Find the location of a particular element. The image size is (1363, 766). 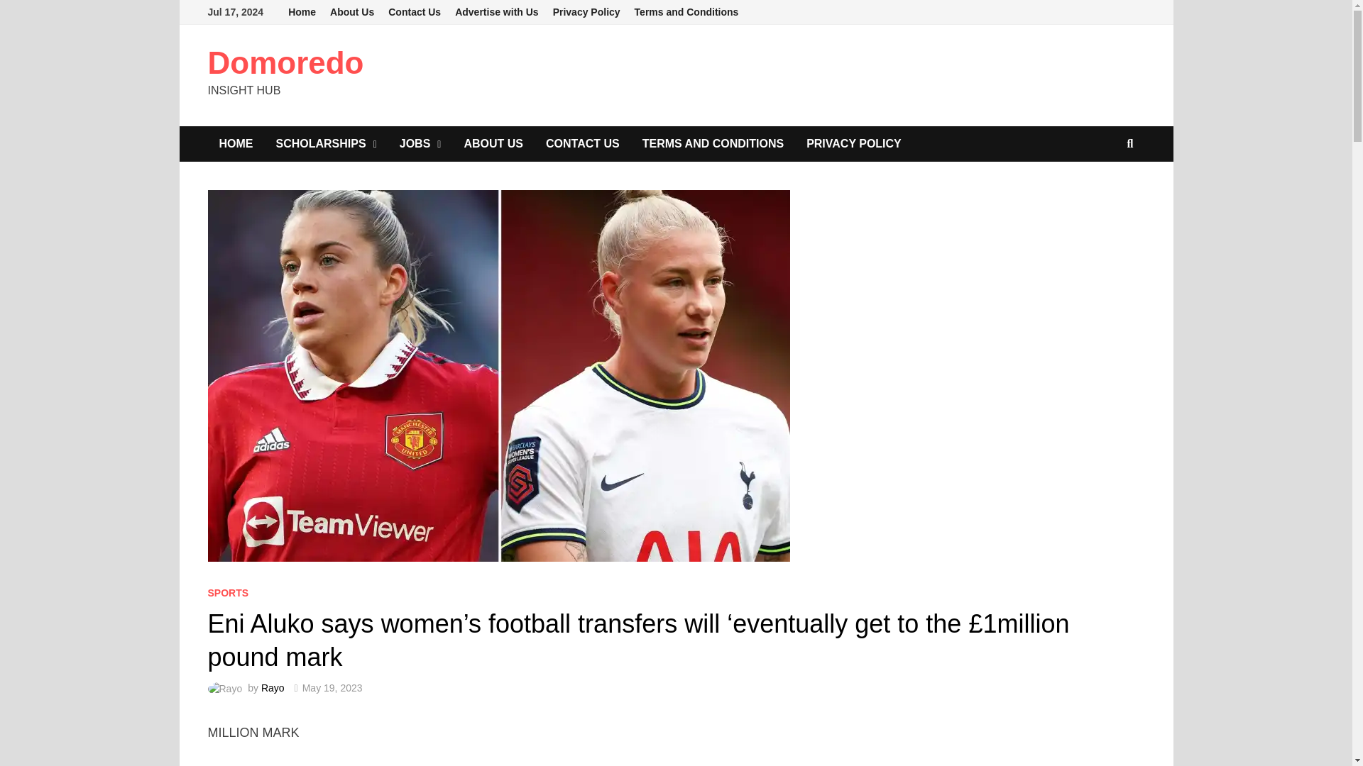

Privacy Policy is located at coordinates (586, 12).